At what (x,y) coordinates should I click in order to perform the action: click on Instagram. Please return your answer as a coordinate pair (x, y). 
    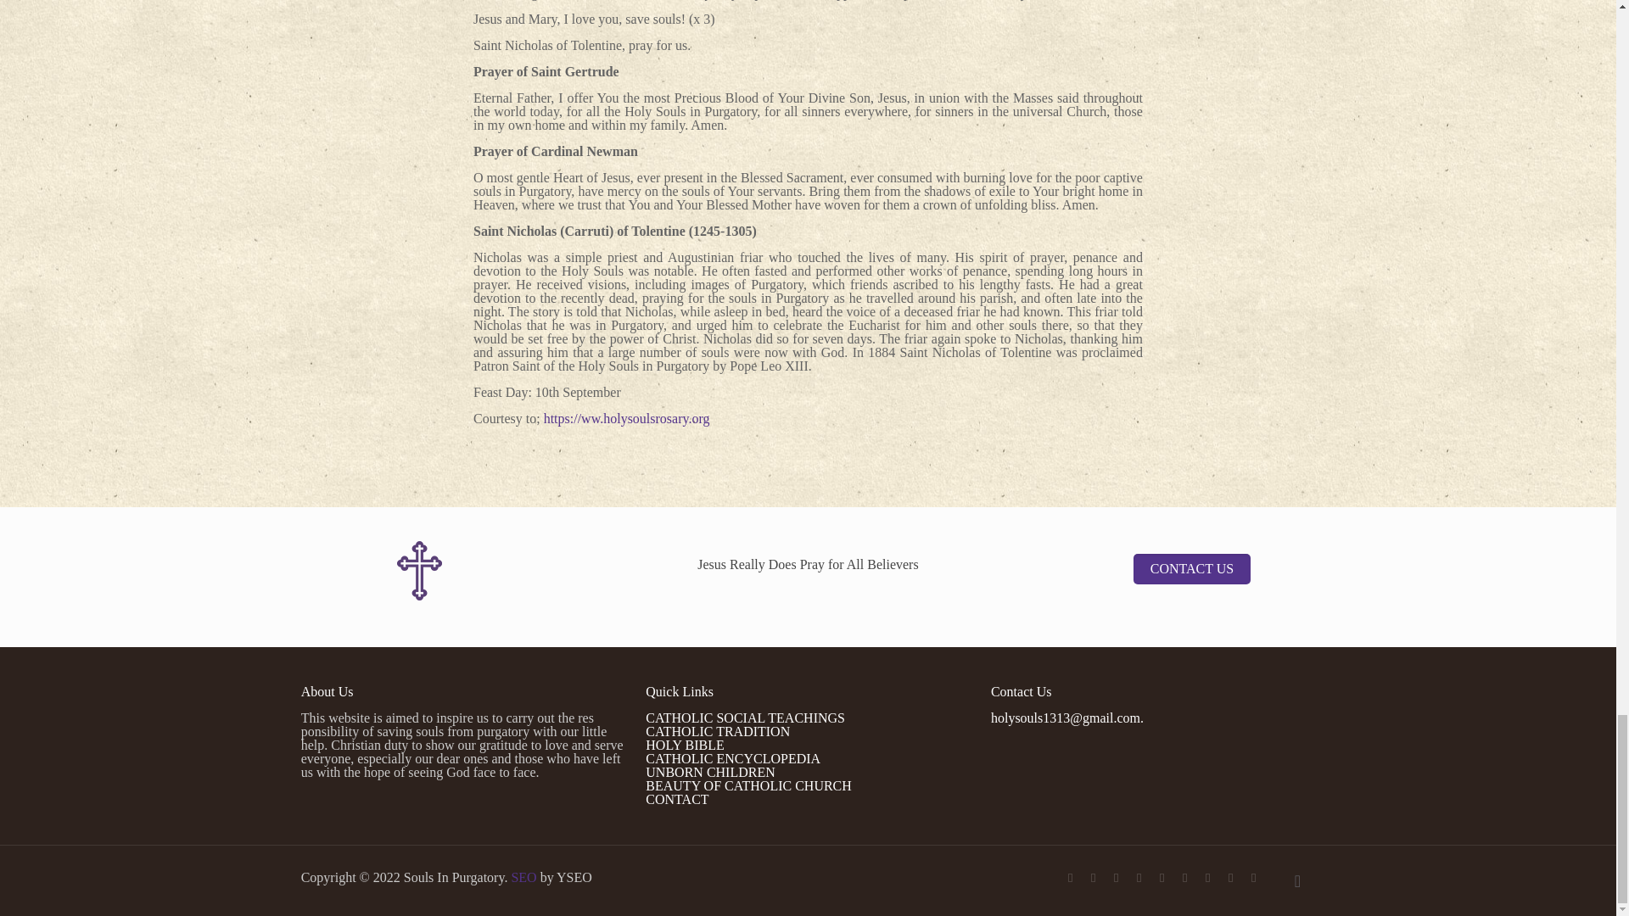
    Looking at the image, I should click on (1230, 878).